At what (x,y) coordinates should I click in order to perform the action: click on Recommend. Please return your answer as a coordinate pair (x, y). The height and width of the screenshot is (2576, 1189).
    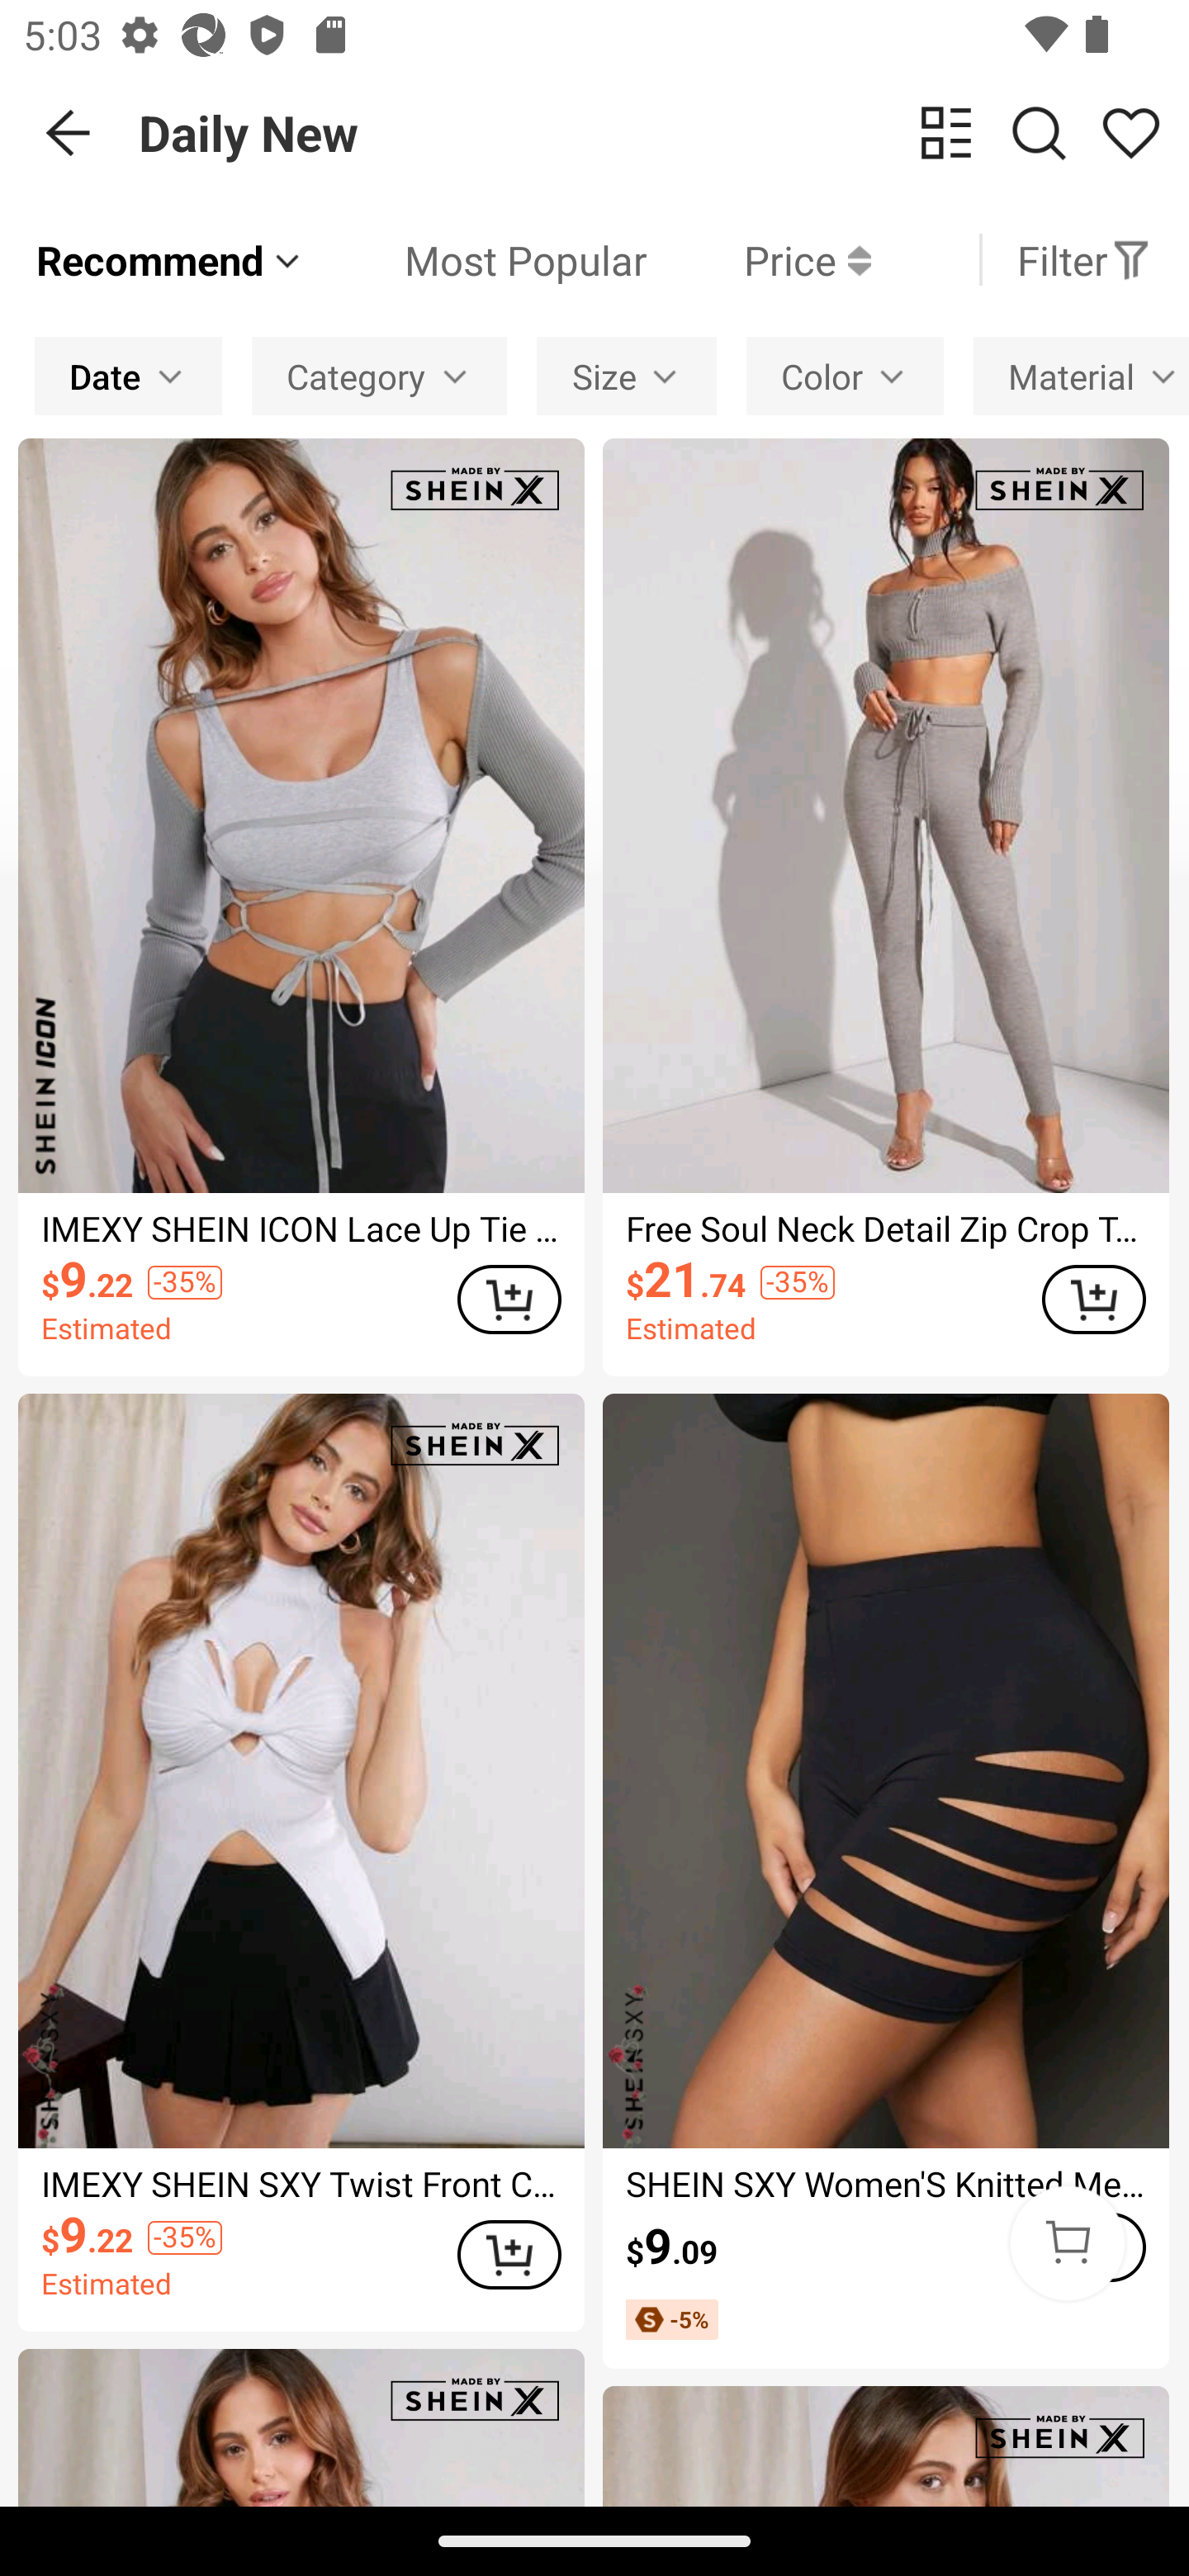
    Looking at the image, I should click on (170, 260).